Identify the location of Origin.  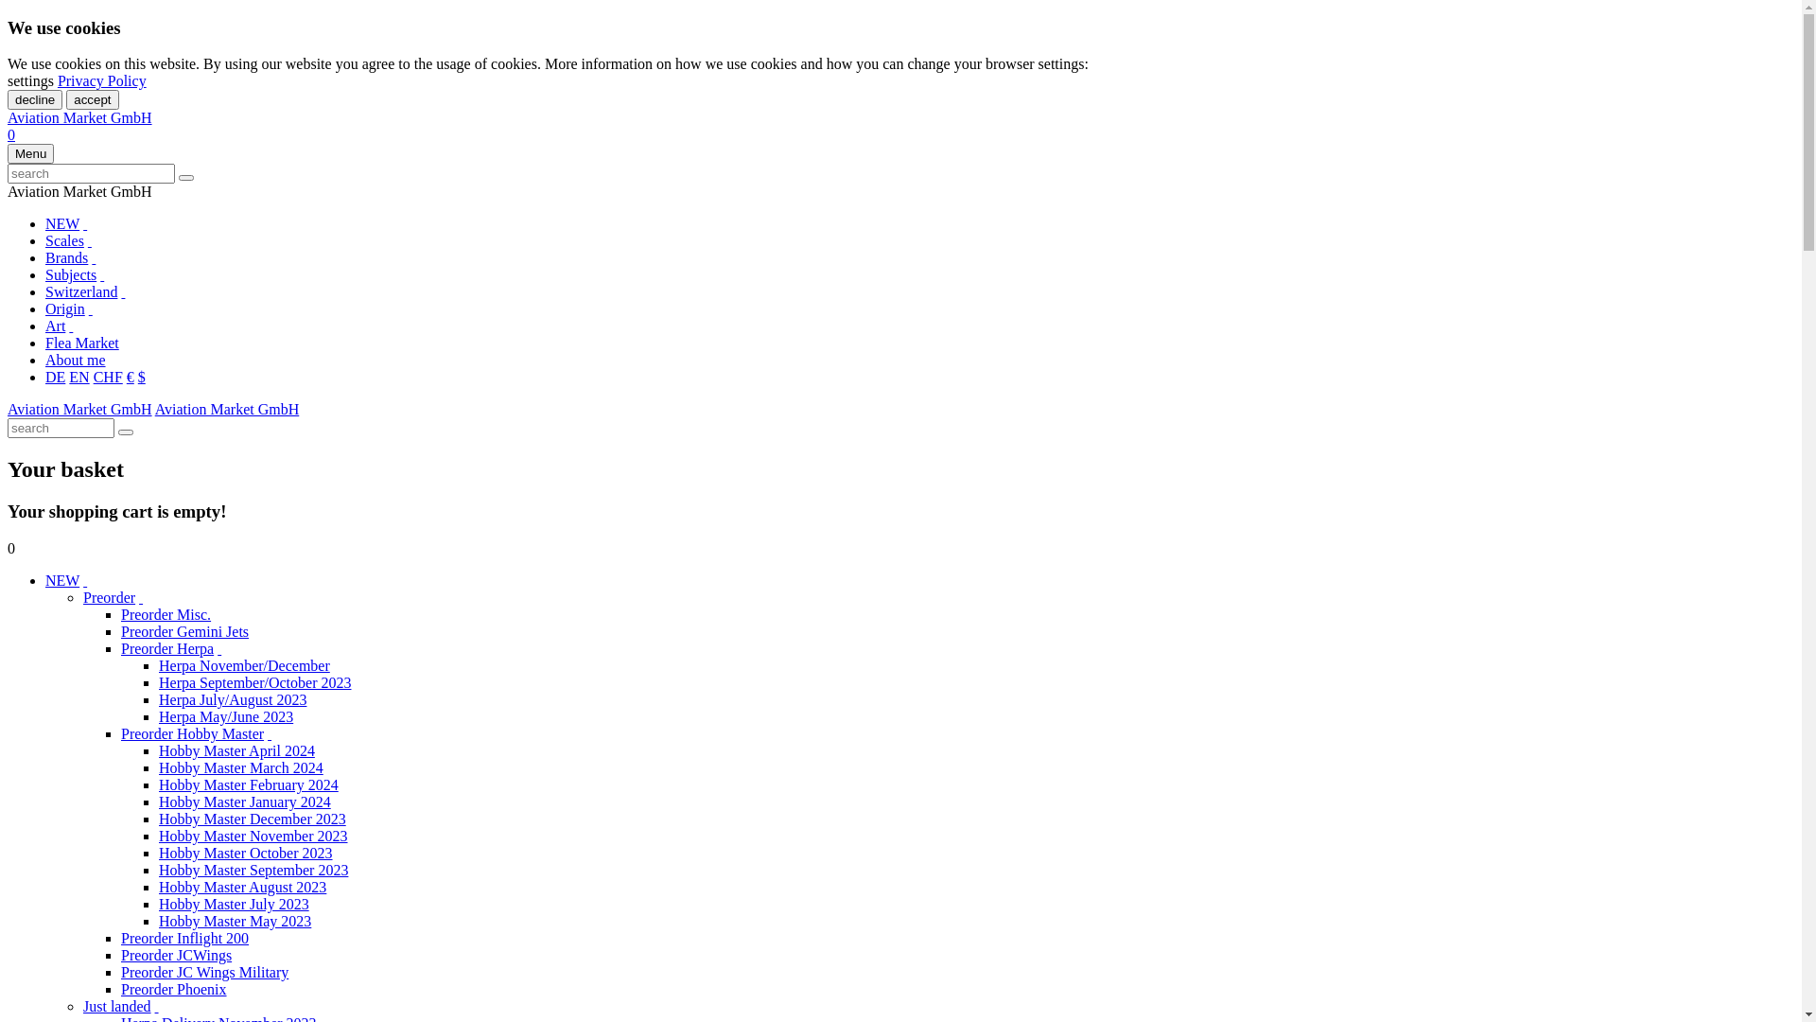
(65, 308).